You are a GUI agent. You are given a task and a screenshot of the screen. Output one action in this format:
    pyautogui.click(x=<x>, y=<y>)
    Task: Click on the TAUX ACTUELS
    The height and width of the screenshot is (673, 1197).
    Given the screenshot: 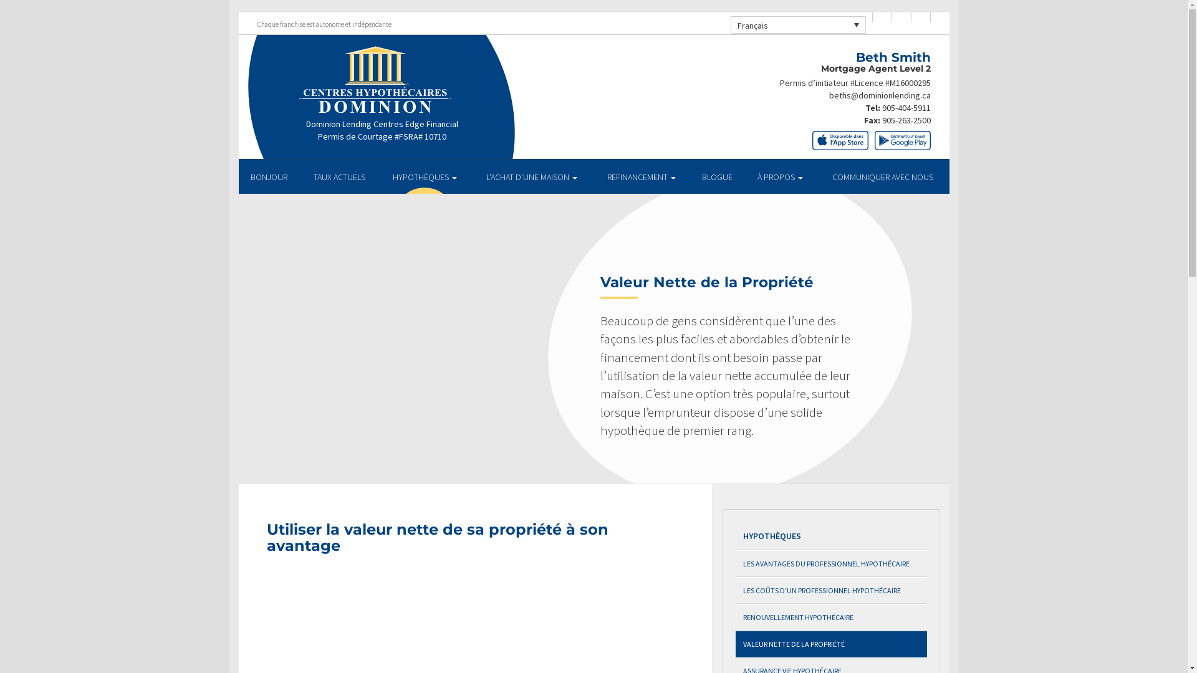 What is the action you would take?
    pyautogui.click(x=339, y=177)
    